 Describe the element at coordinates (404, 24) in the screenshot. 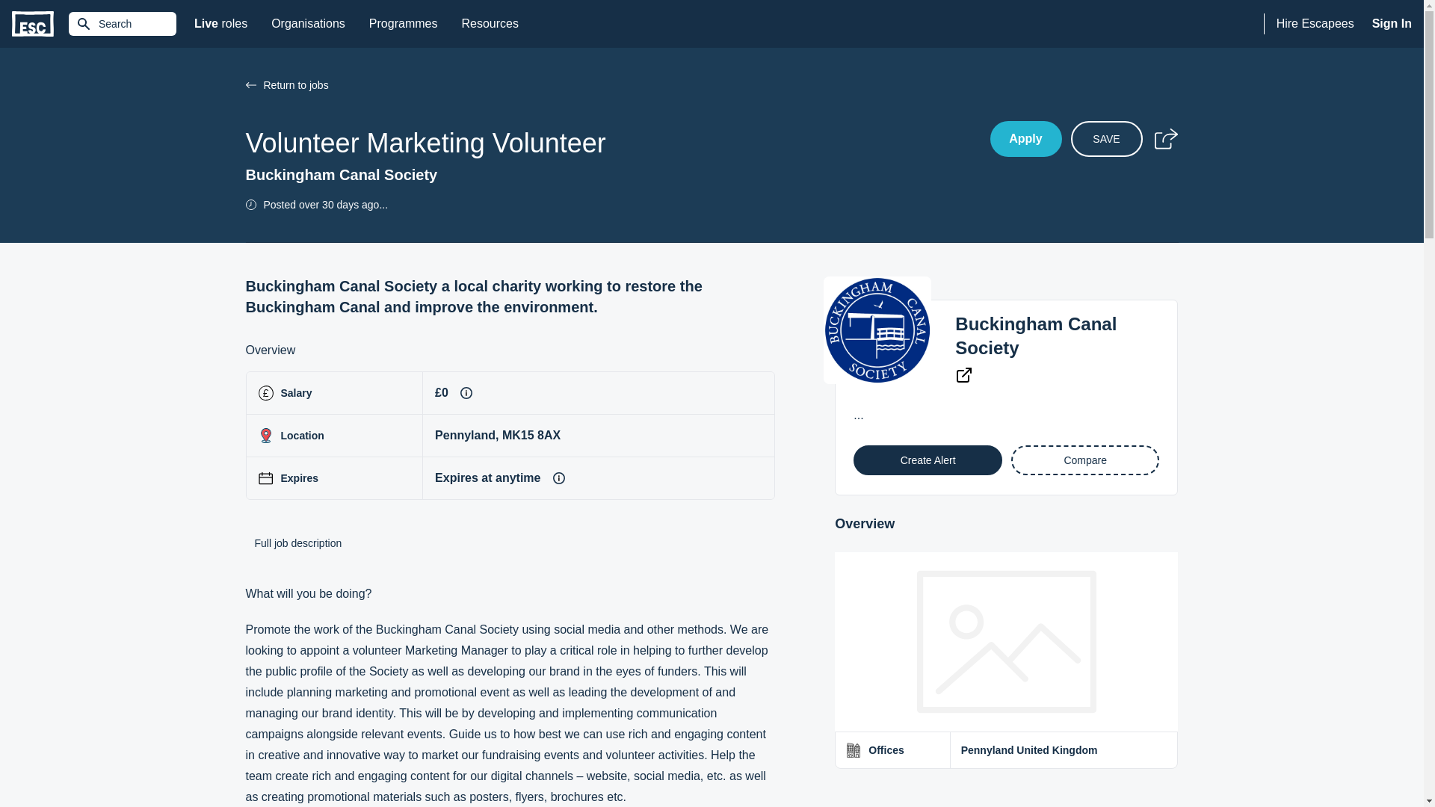

I see `Programmes` at that location.